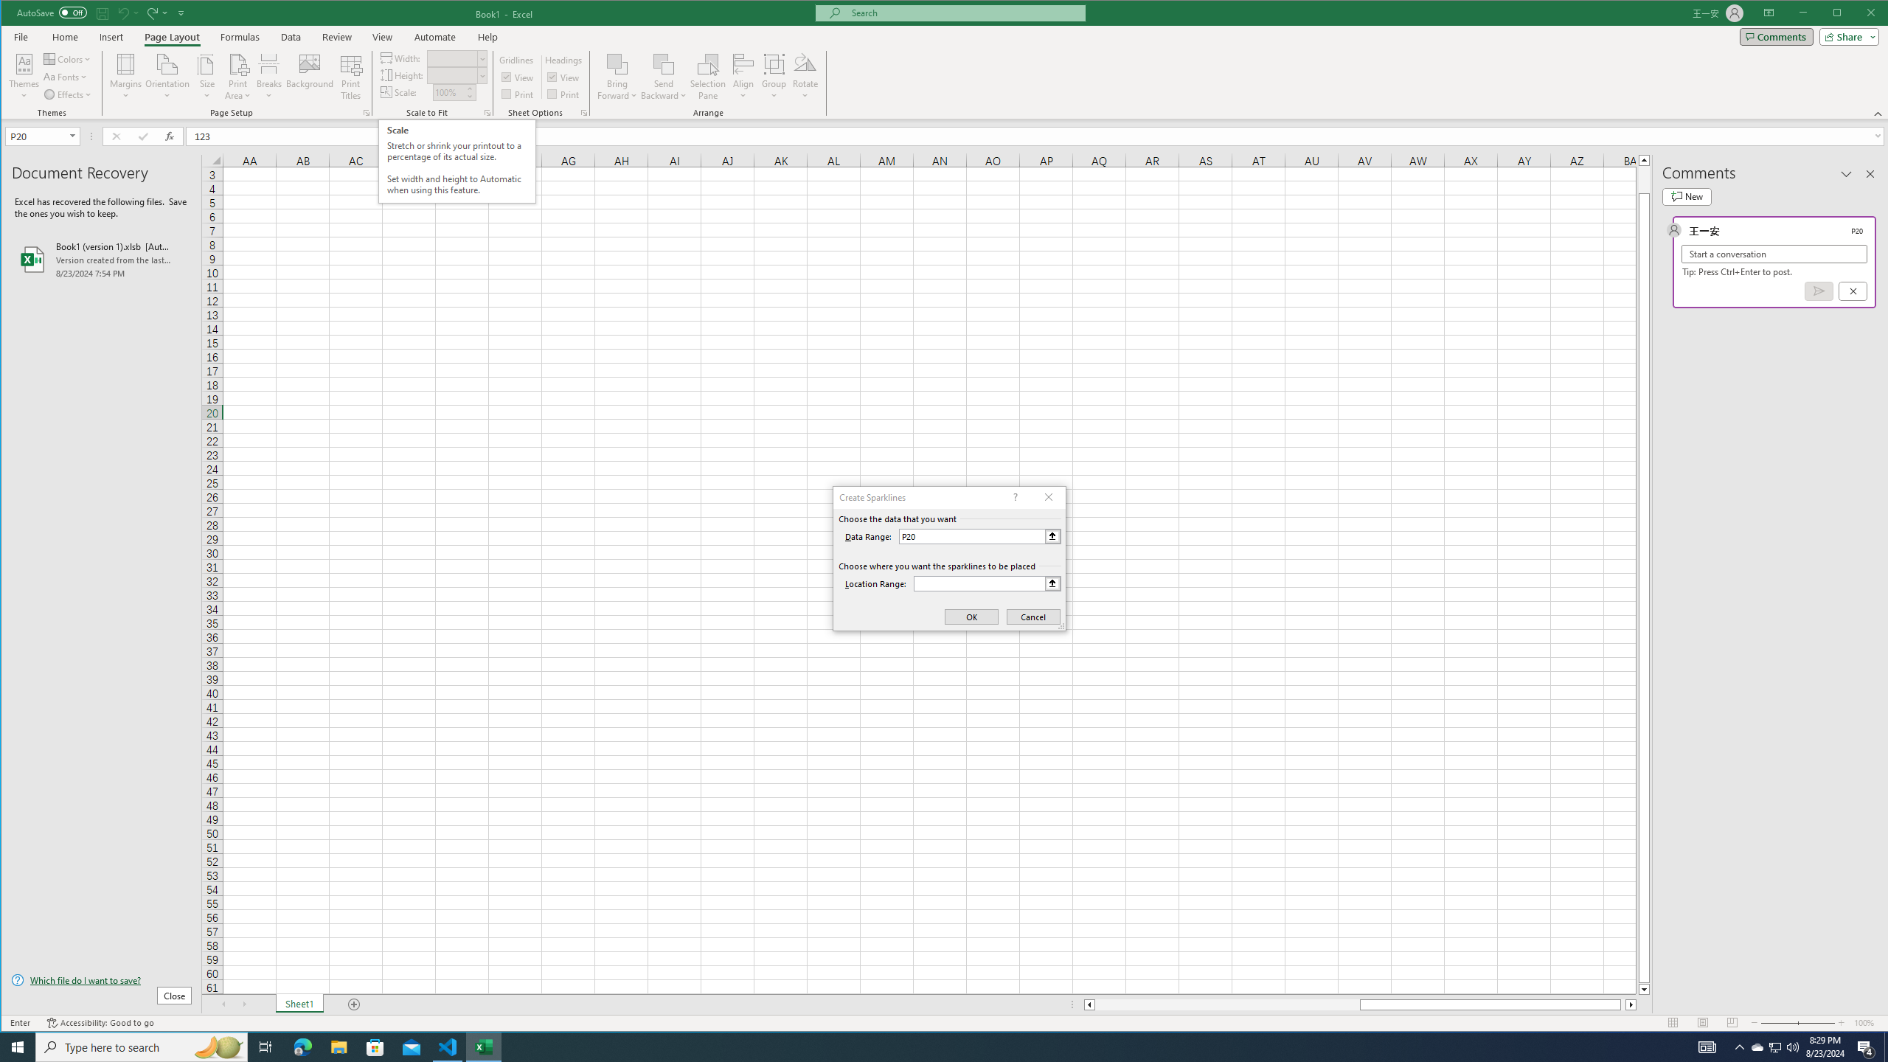 The image size is (1888, 1062). What do you see at coordinates (354, 1004) in the screenshot?
I see `Add Sheet` at bounding box center [354, 1004].